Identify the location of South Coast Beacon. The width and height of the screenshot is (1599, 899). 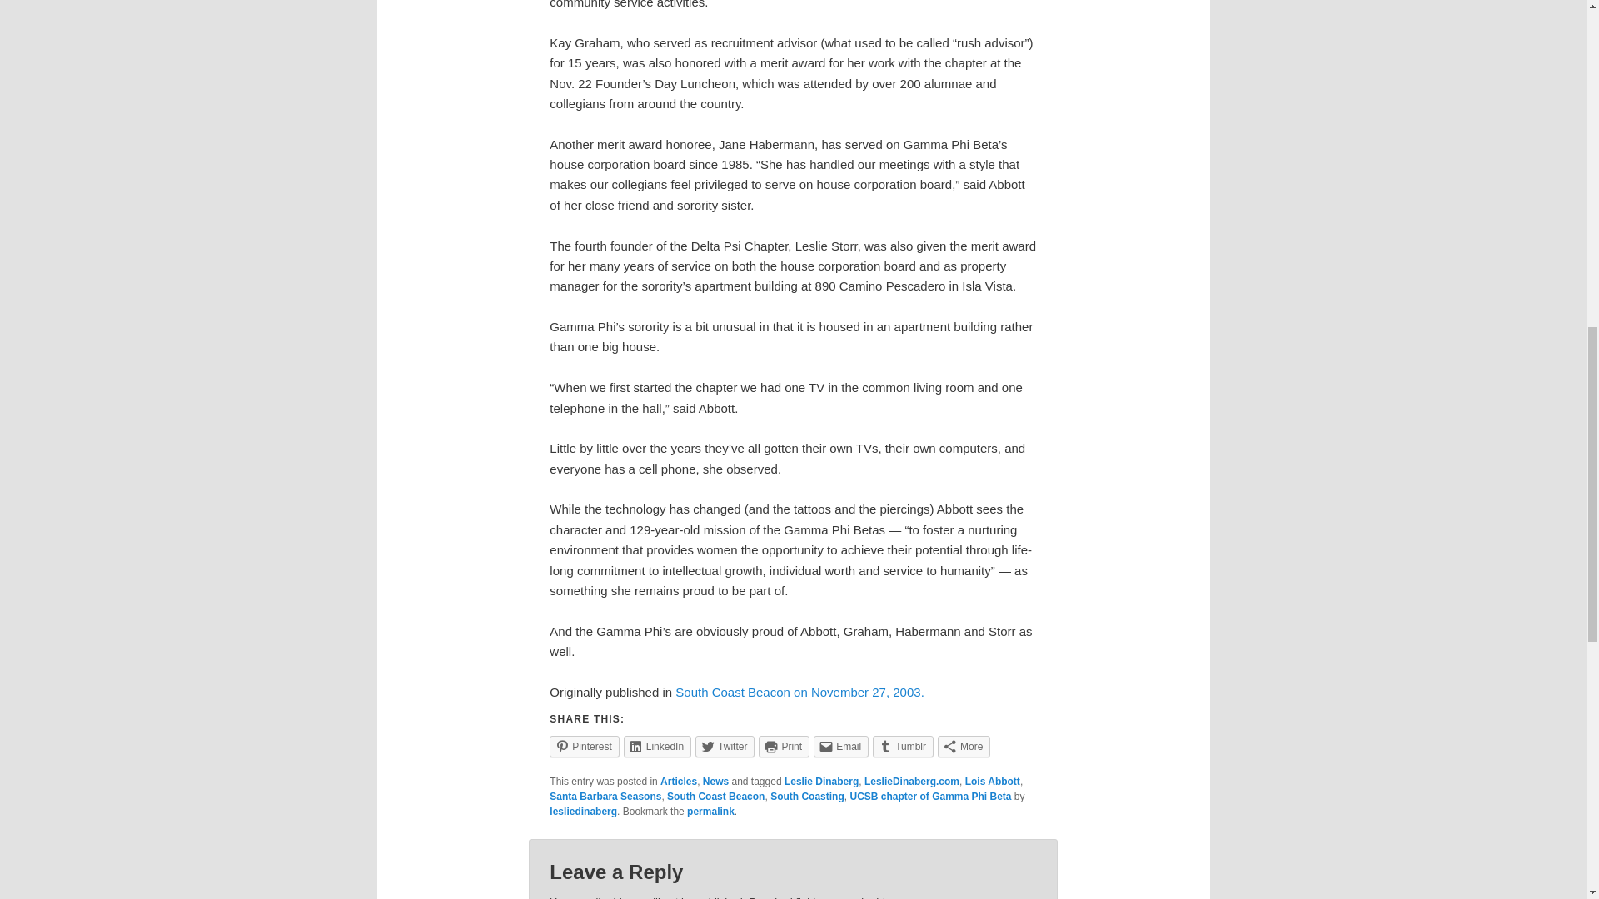
(715, 797).